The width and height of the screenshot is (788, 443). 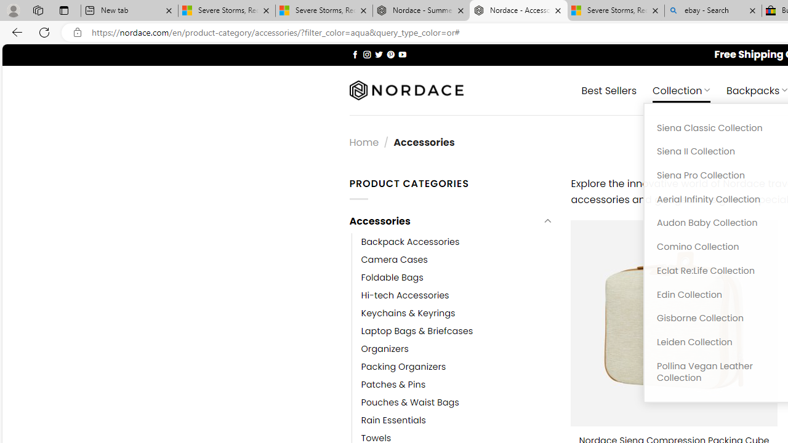 I want to click on Keychains & Keyrings, so click(x=457, y=313).